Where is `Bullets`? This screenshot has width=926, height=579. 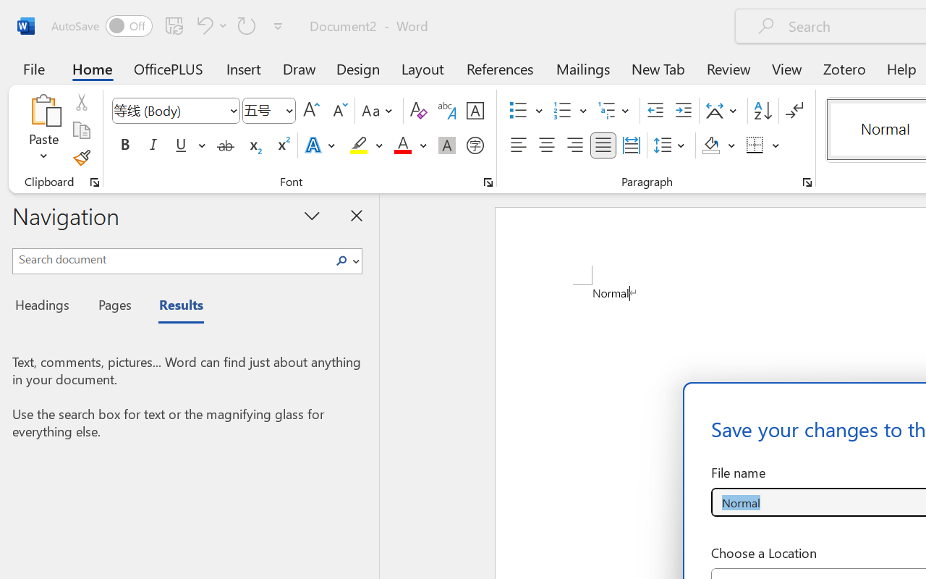 Bullets is located at coordinates (526, 111).